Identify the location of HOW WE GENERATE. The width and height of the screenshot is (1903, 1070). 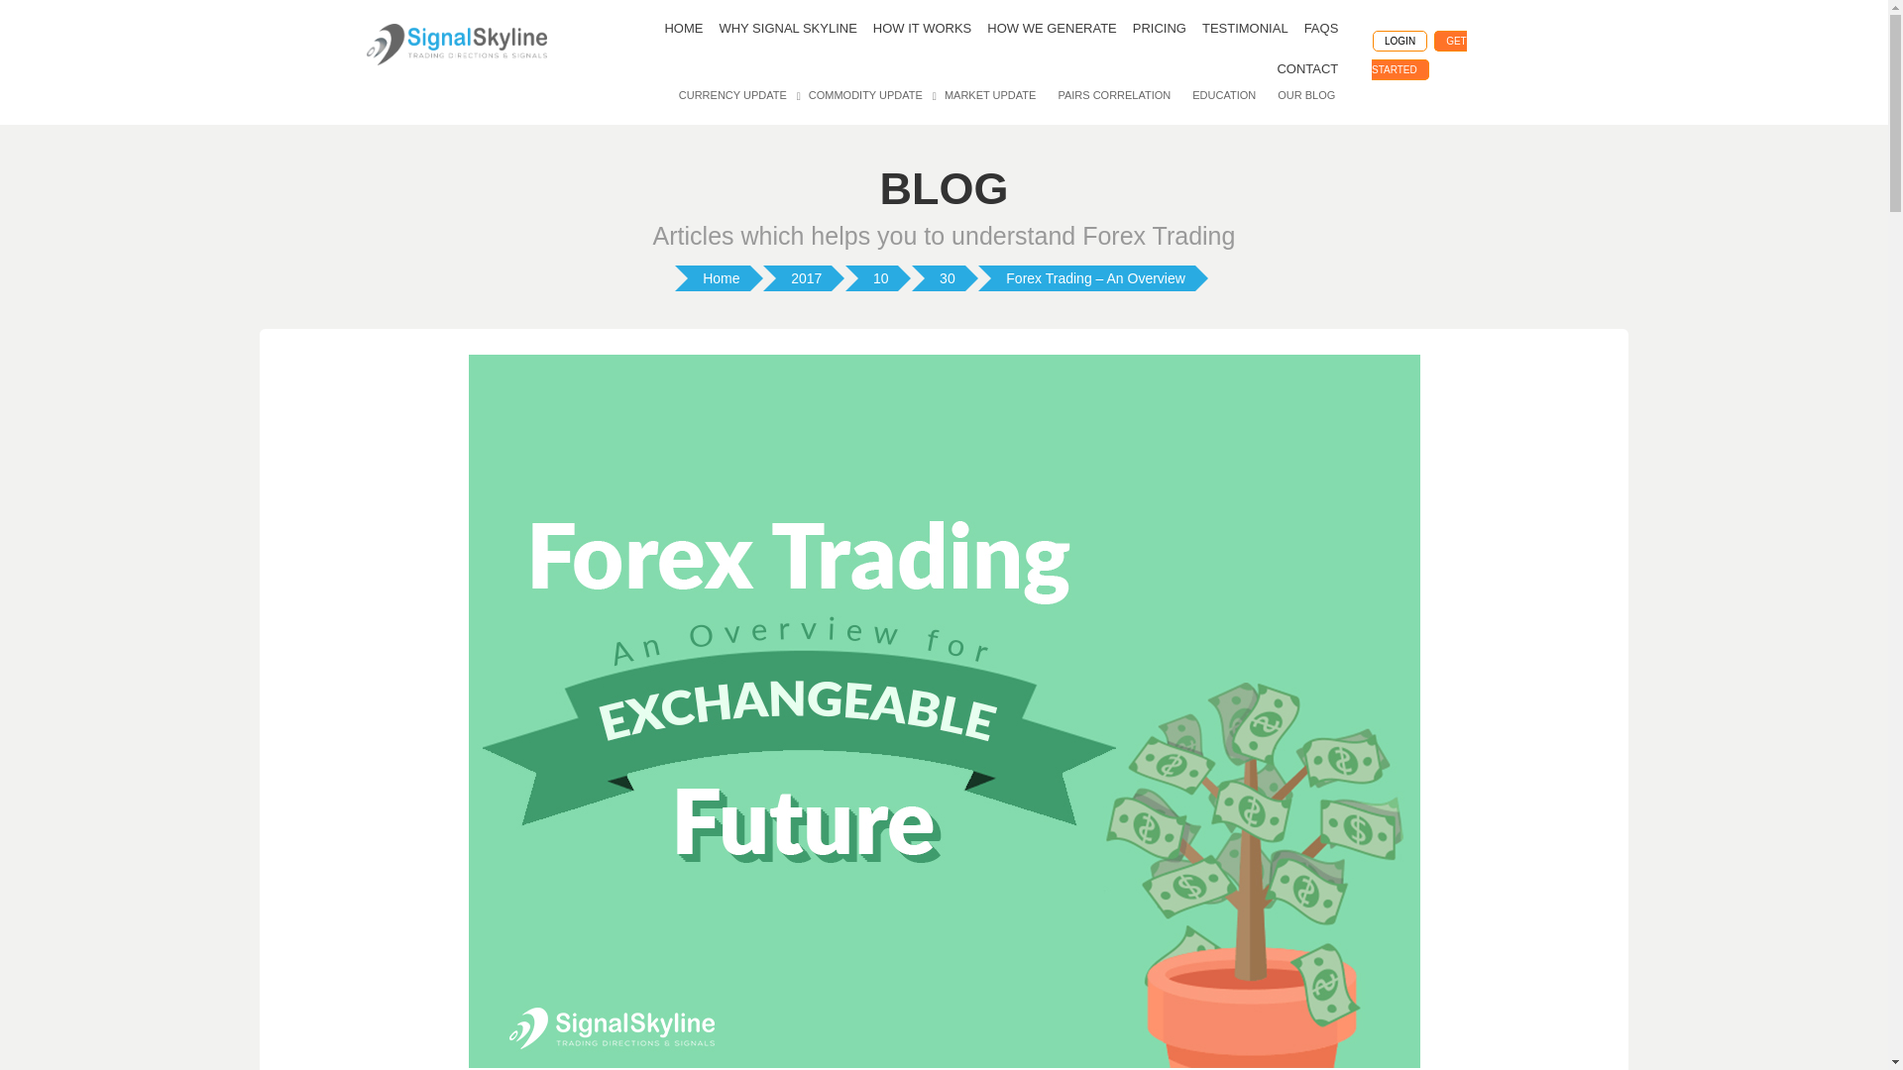
(1052, 28).